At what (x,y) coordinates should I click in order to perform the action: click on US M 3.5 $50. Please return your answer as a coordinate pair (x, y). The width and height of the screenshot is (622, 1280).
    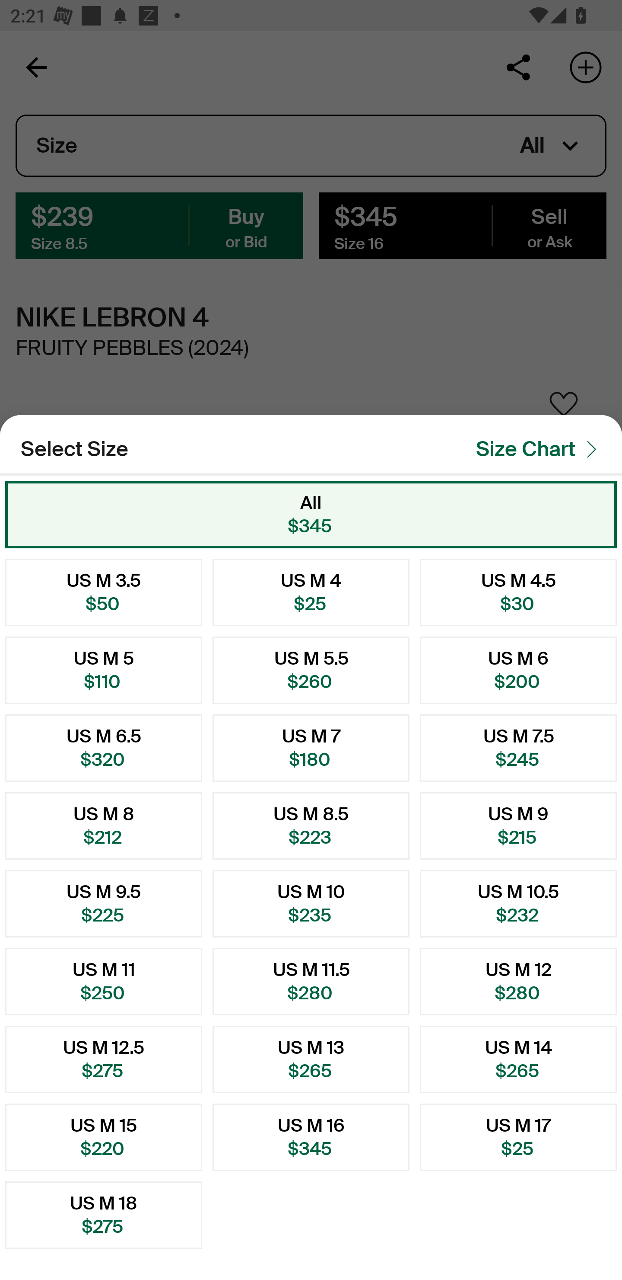
    Looking at the image, I should click on (104, 592).